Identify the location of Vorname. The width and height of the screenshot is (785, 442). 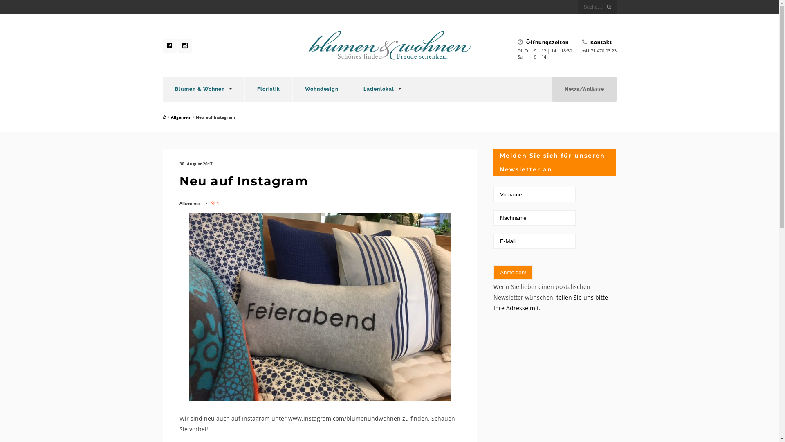
(535, 195).